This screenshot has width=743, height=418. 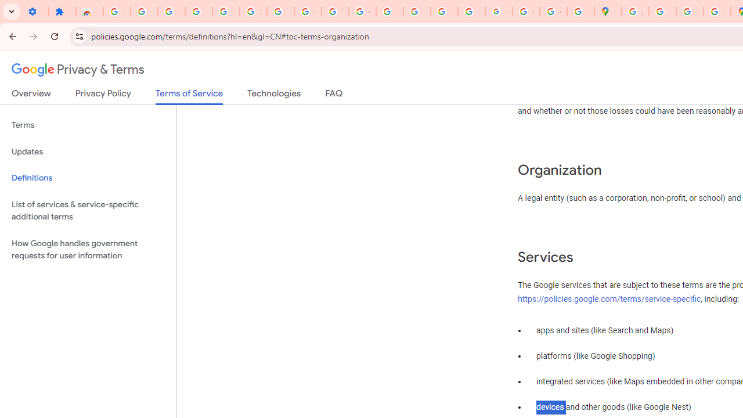 What do you see at coordinates (609, 299) in the screenshot?
I see `https://policies.google.com/terms/service-specific` at bounding box center [609, 299].